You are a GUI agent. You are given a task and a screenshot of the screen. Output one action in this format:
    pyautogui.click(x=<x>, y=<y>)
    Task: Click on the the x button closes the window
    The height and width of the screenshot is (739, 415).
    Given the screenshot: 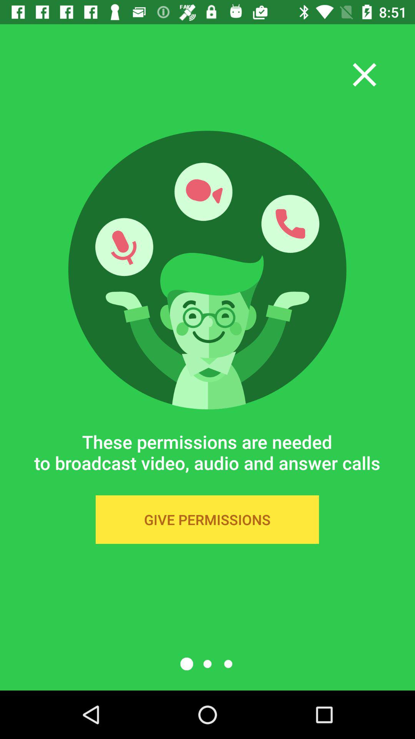 What is the action you would take?
    pyautogui.click(x=364, y=75)
    